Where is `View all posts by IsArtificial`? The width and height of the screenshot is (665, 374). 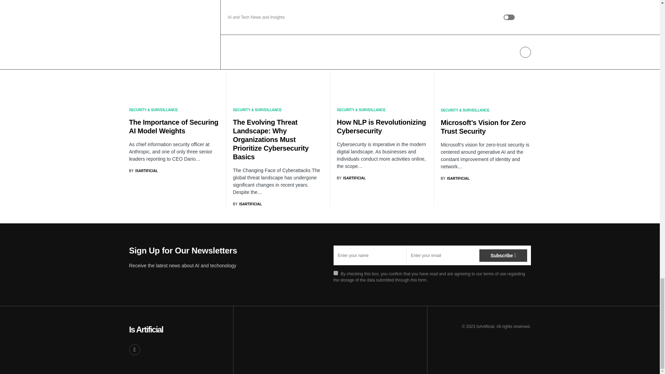
View all posts by IsArtificial is located at coordinates (455, 178).